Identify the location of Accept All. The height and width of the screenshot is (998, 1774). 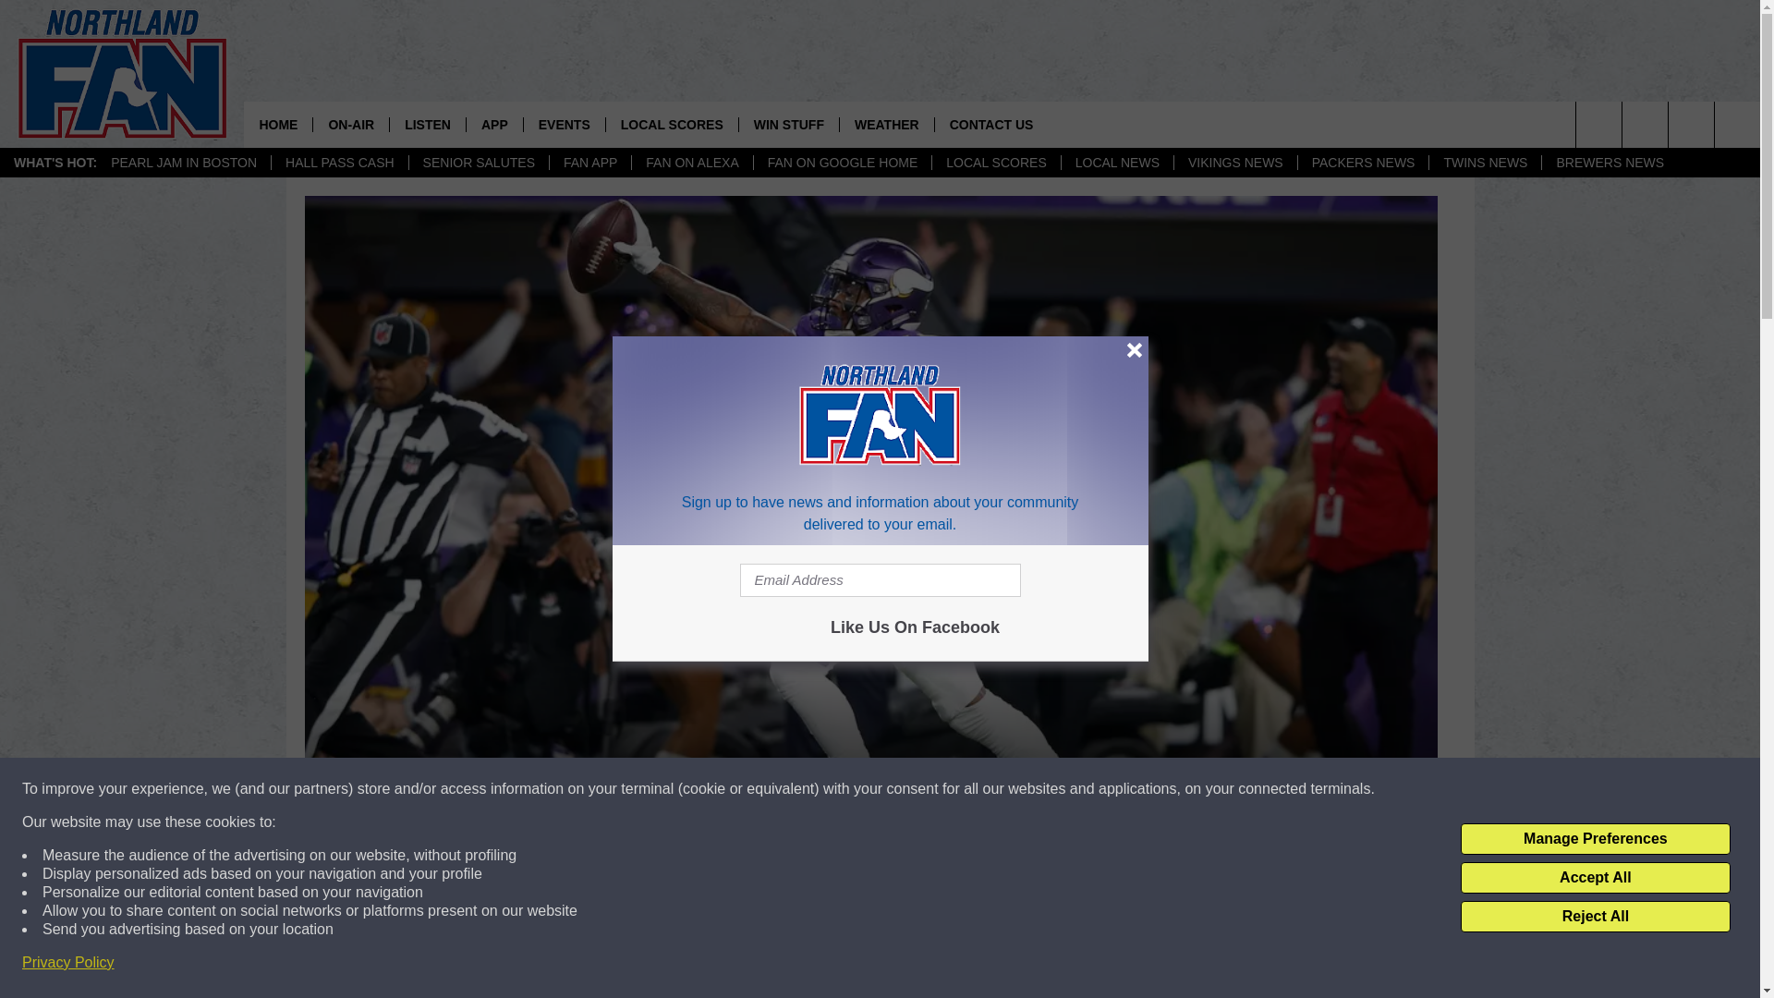
(1595, 878).